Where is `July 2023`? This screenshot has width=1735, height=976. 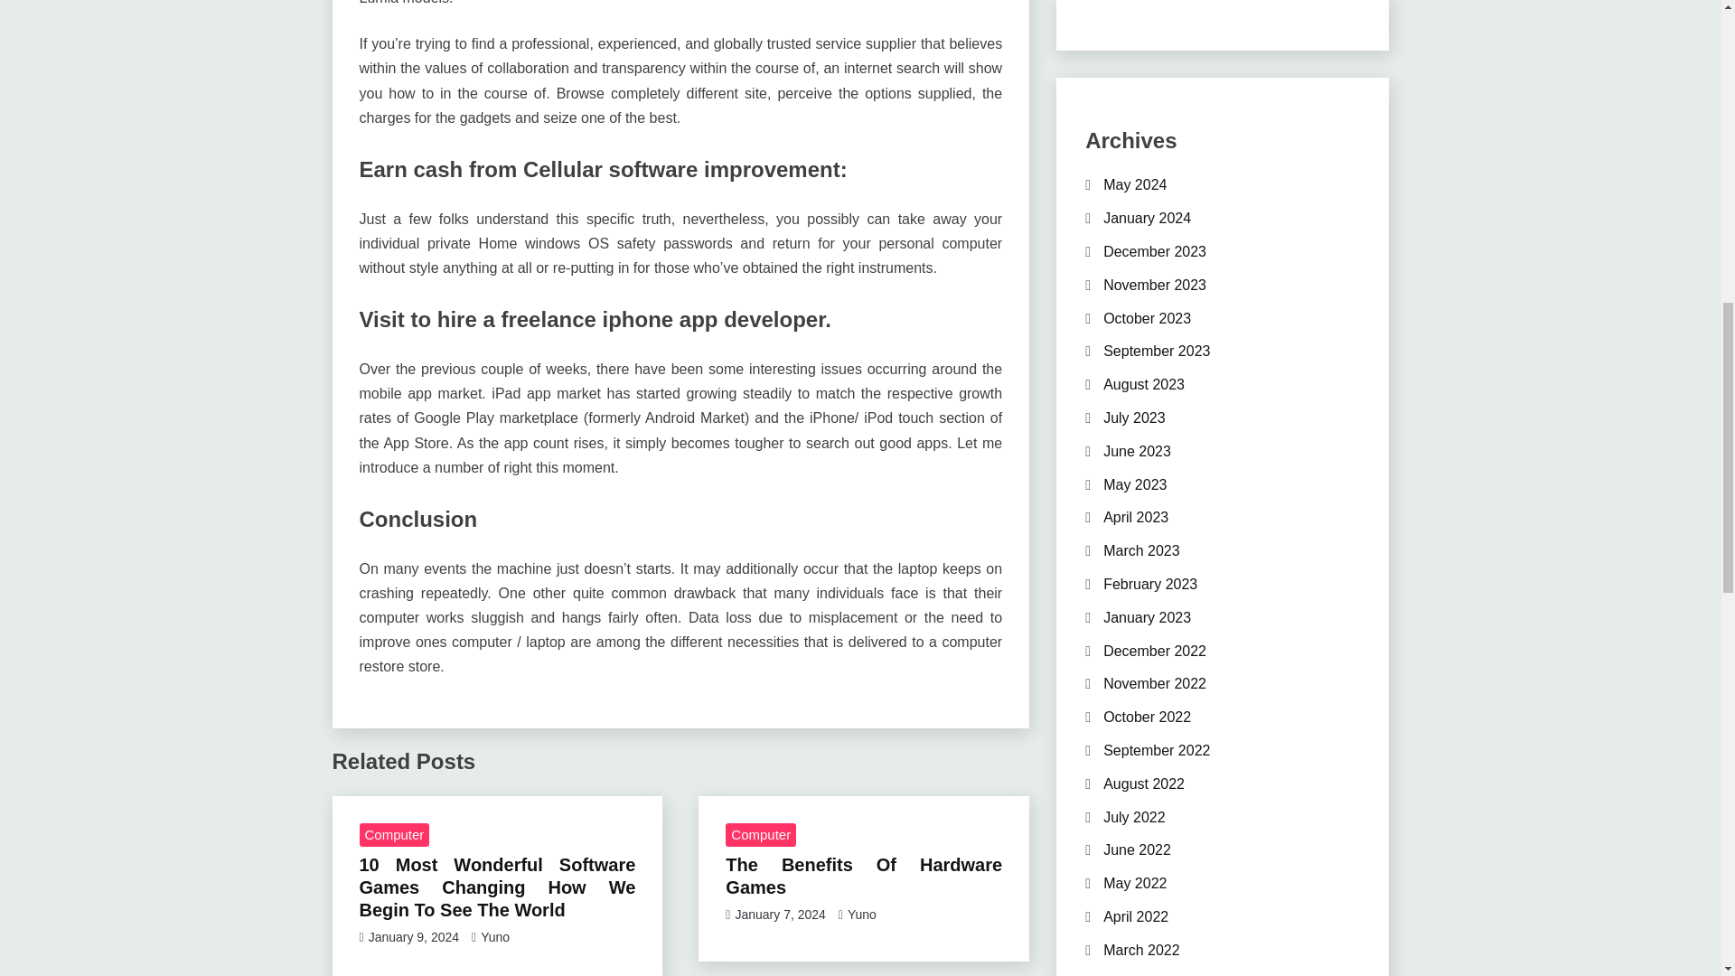
July 2023 is located at coordinates (1135, 418).